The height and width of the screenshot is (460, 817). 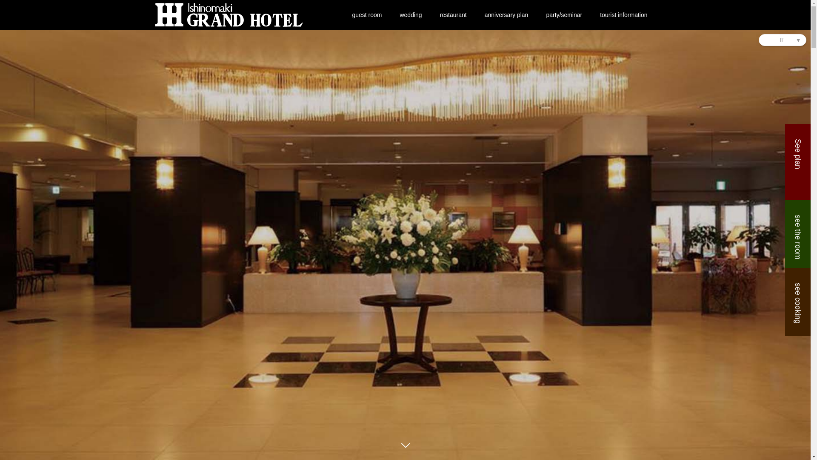 What do you see at coordinates (454, 15) in the screenshot?
I see `restaurant` at bounding box center [454, 15].